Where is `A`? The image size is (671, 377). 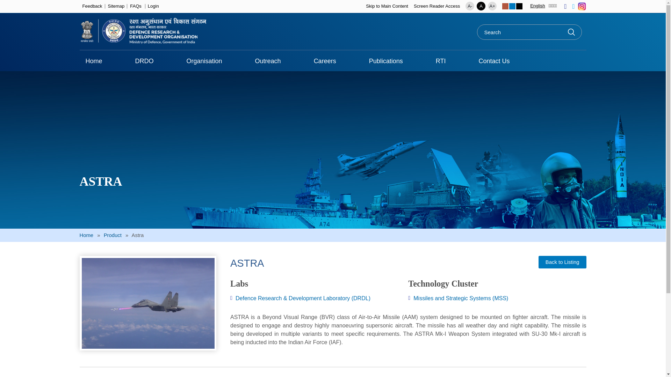
A is located at coordinates (481, 6).